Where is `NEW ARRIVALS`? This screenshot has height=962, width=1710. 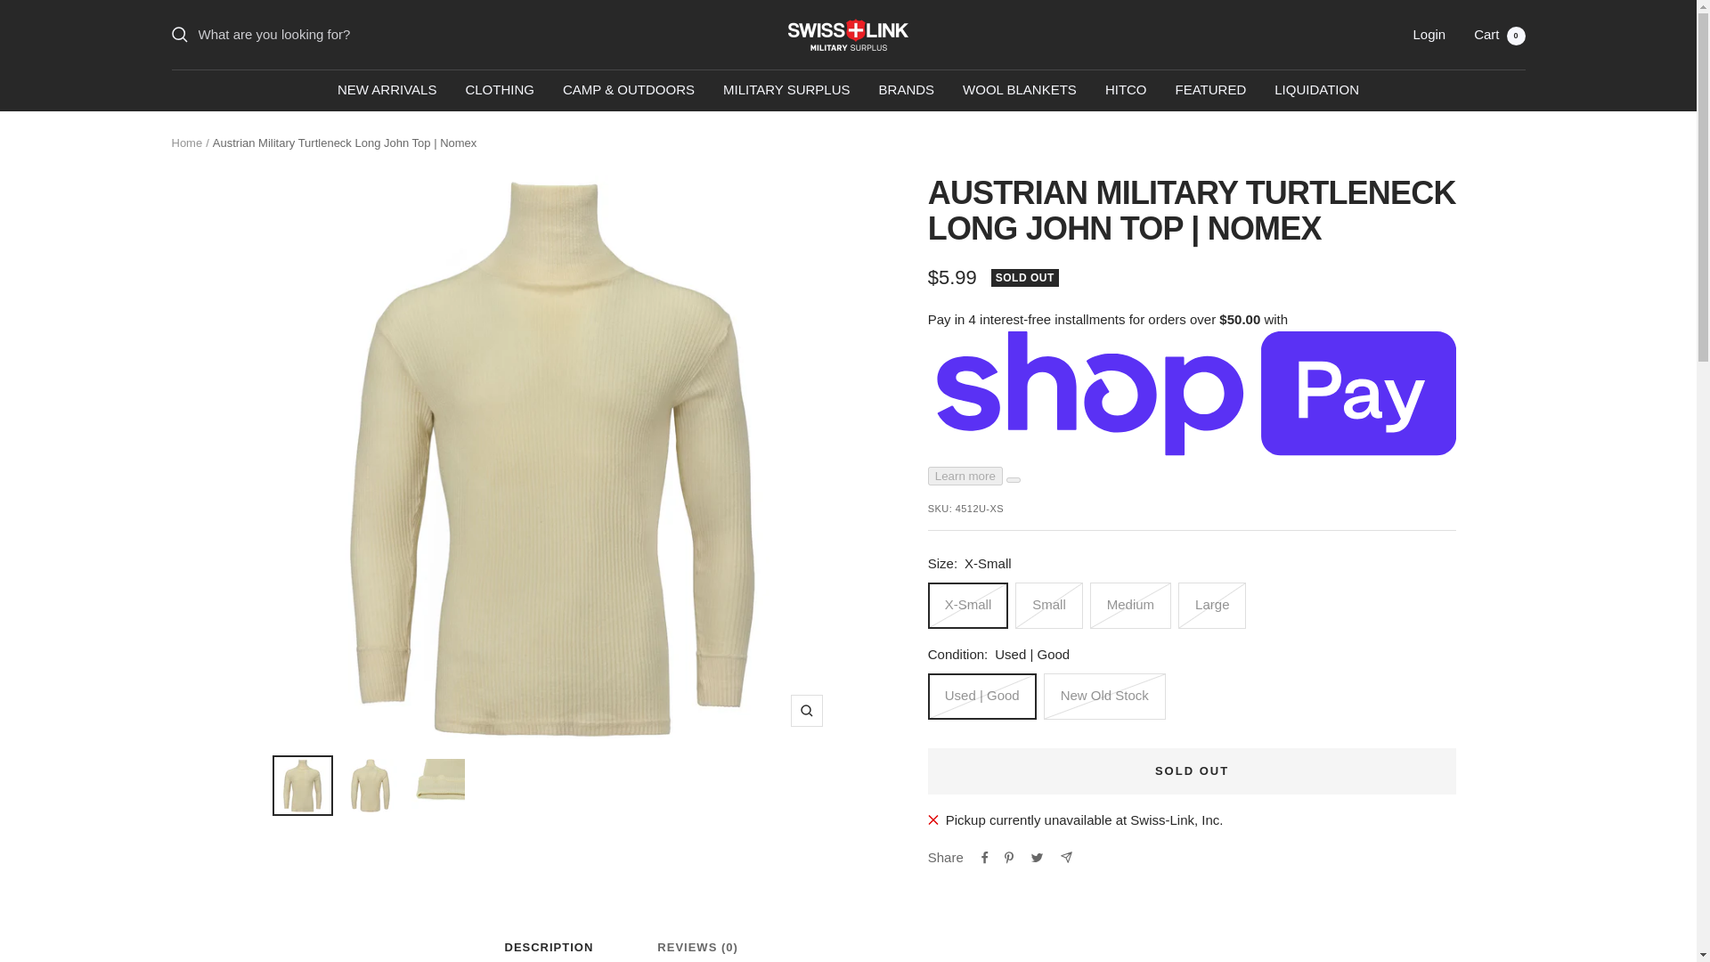
NEW ARRIVALS is located at coordinates (387, 89).